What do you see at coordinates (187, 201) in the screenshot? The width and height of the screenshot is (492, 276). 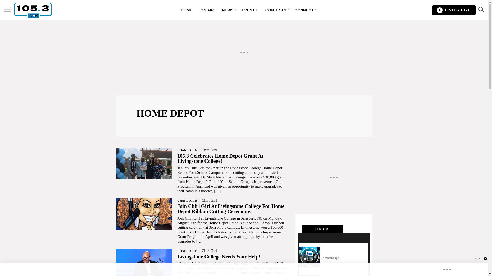 I see `CHARLOTTE` at bounding box center [187, 201].